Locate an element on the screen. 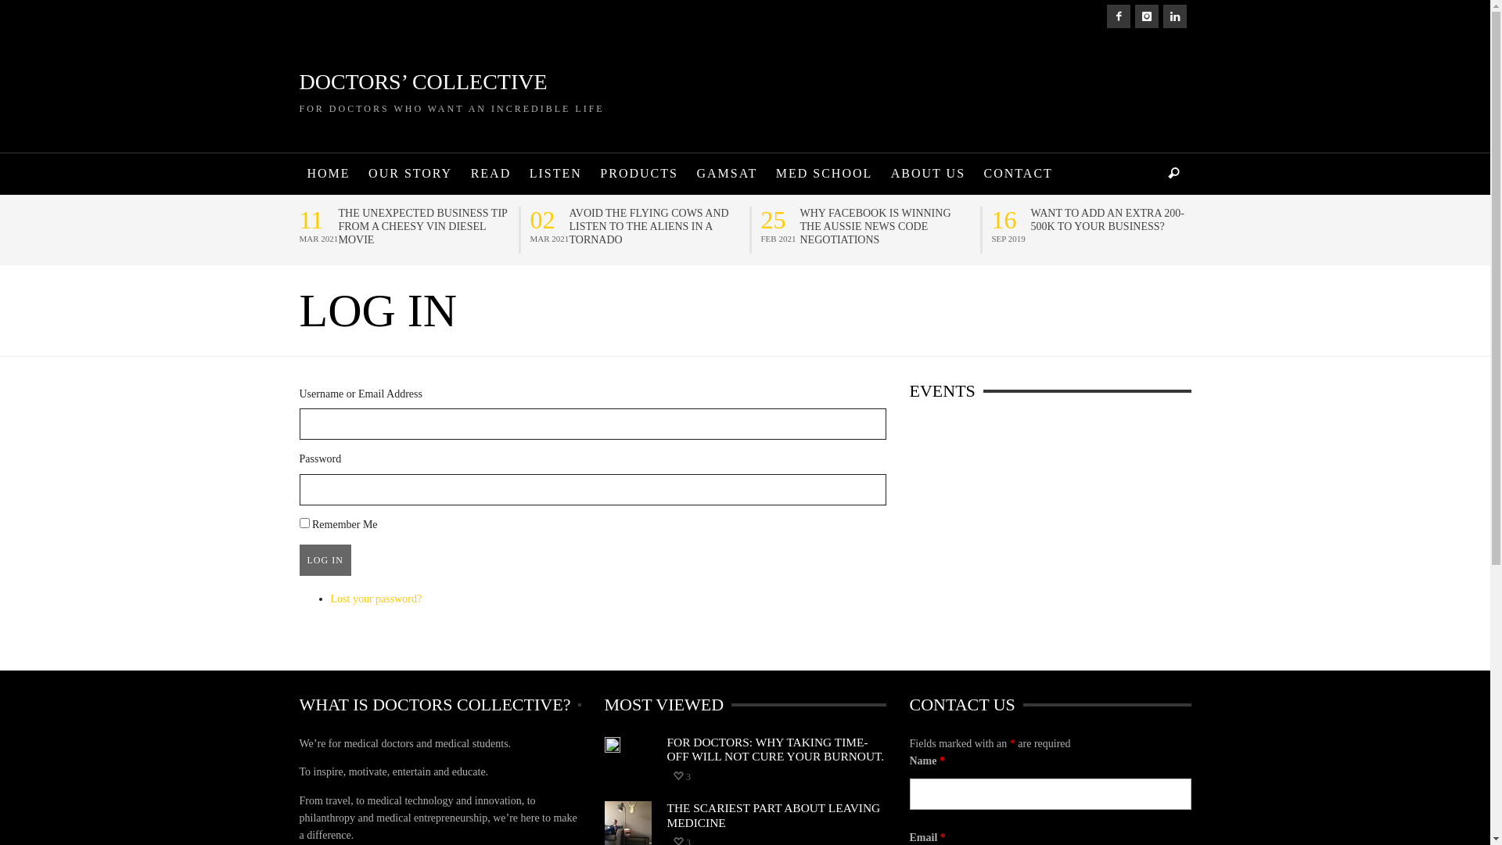  GAMSAT is located at coordinates (727, 174).